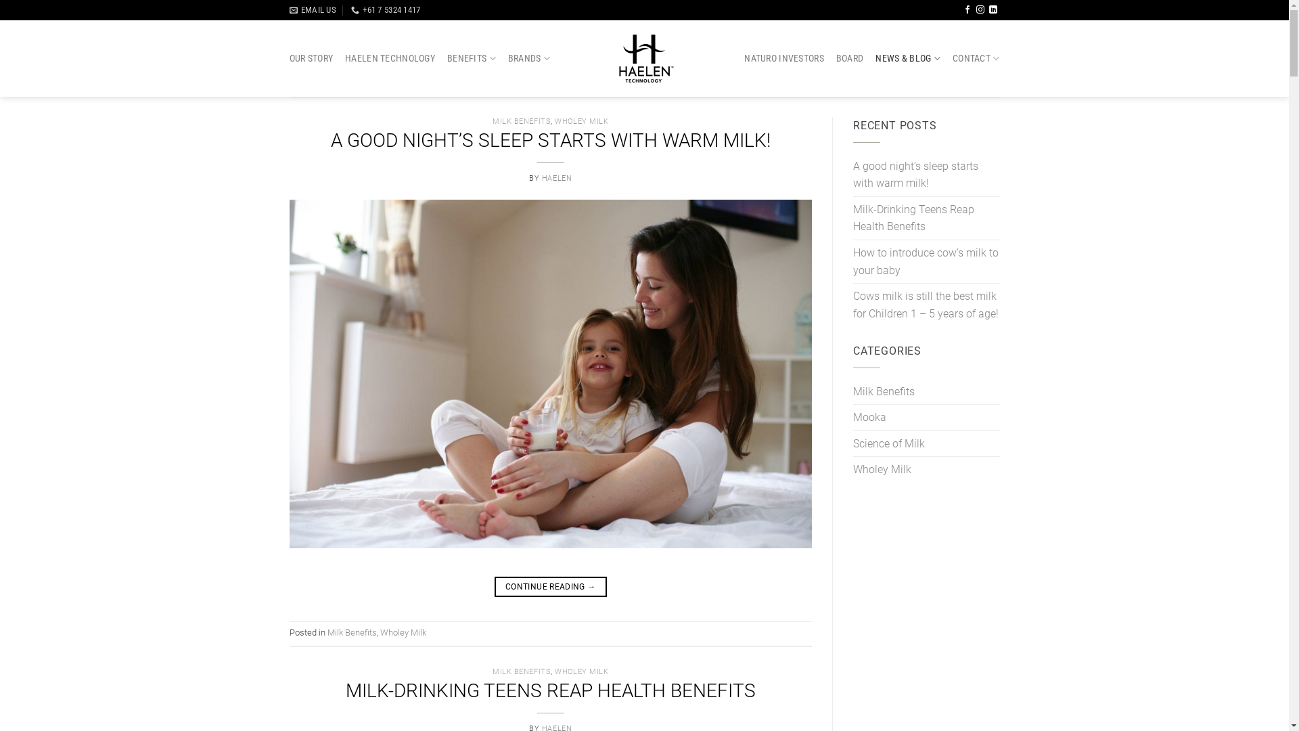 The height and width of the screenshot is (731, 1299). What do you see at coordinates (551, 690) in the screenshot?
I see `MILK-DRINKING TEENS REAP HEALTH BENEFITS` at bounding box center [551, 690].